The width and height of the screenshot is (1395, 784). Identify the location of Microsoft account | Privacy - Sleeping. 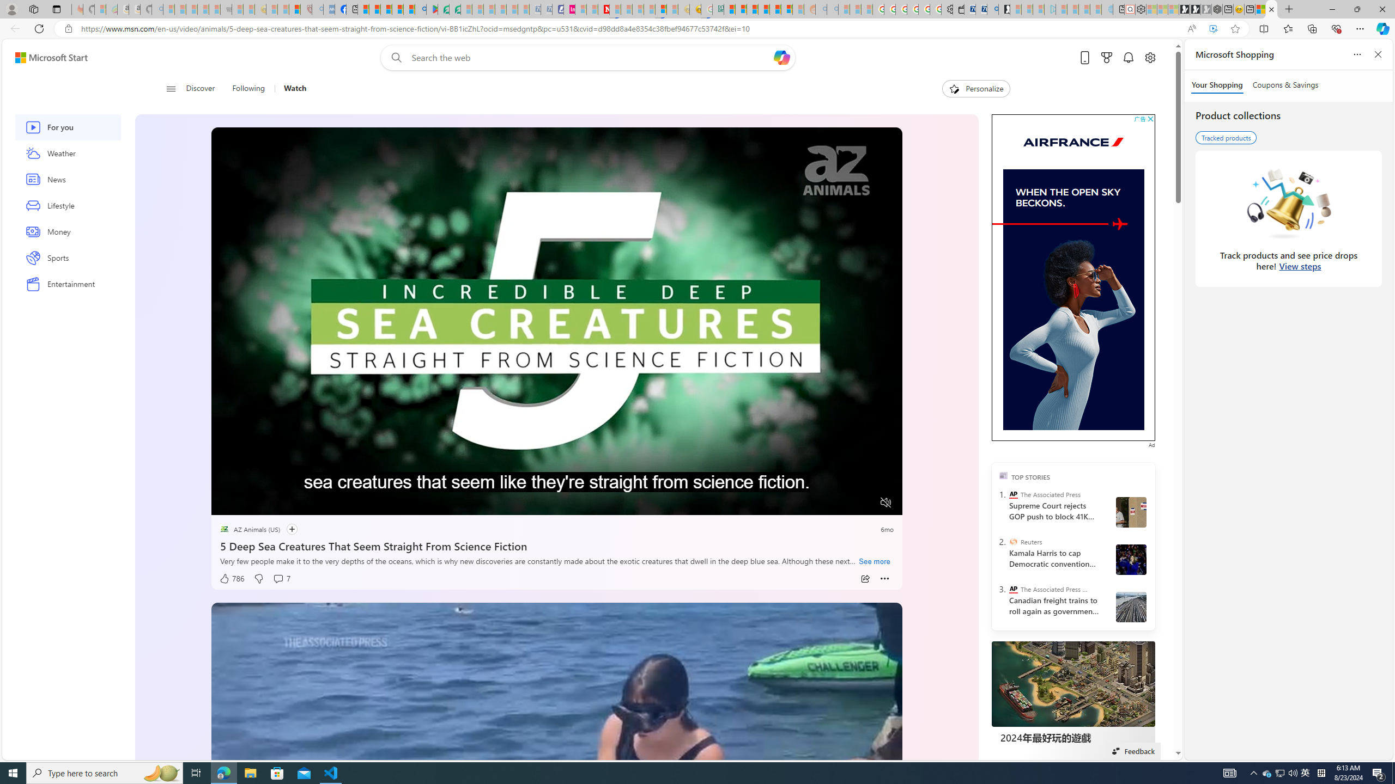
(1039, 9).